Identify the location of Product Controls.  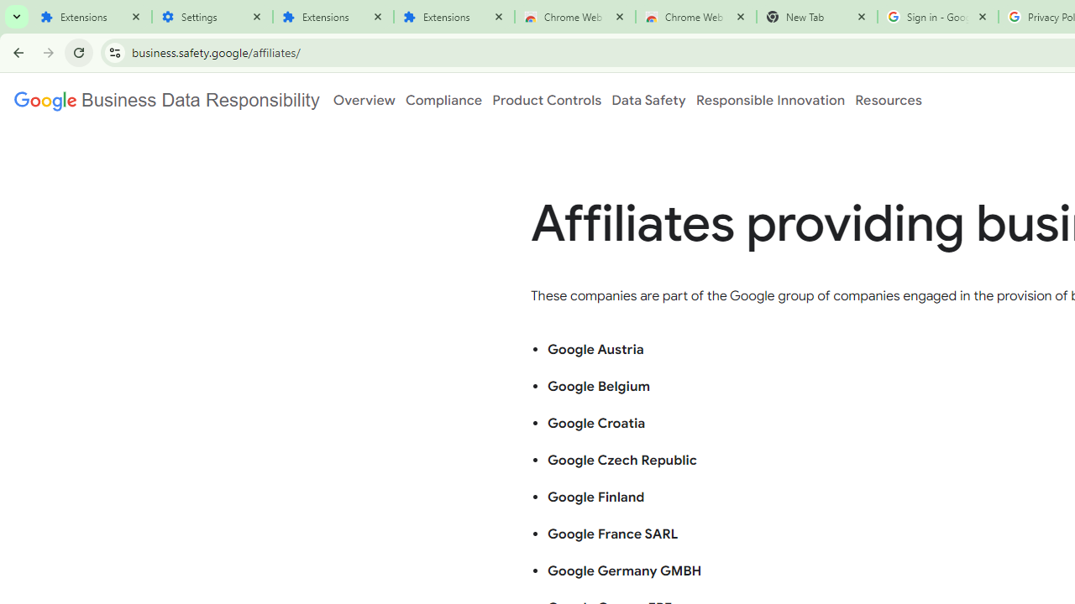
(547, 100).